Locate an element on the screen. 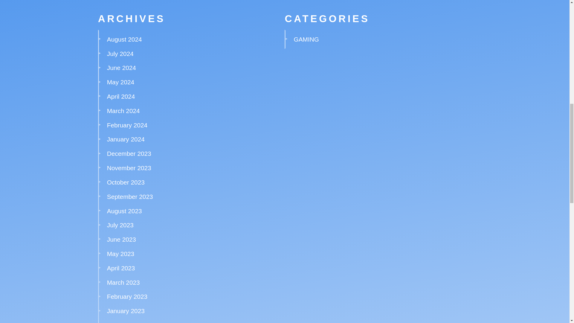 The image size is (574, 323). May 2023 is located at coordinates (120, 254).